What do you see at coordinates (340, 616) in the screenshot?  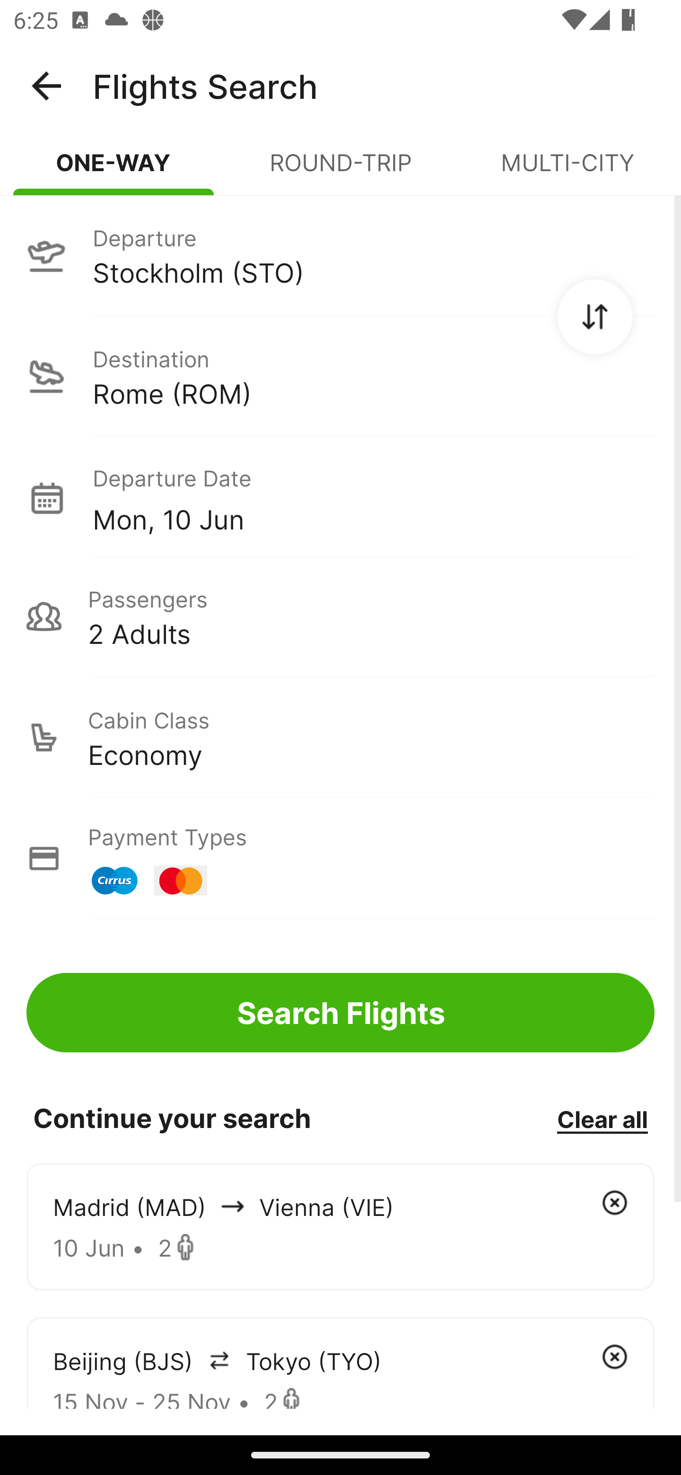 I see `Passengers 2 Adults` at bounding box center [340, 616].